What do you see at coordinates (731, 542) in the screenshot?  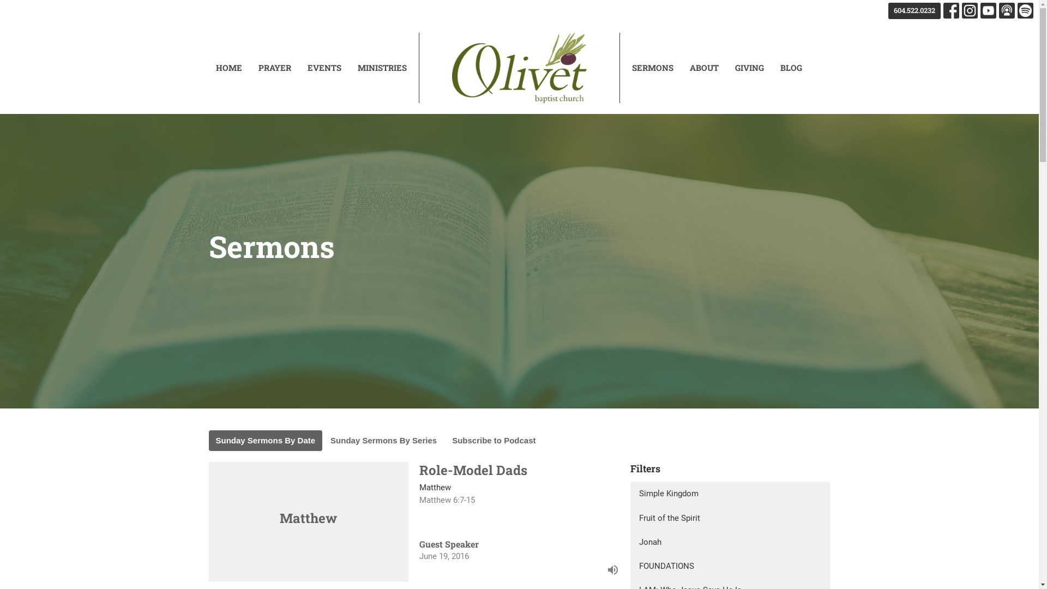 I see `Jonah` at bounding box center [731, 542].